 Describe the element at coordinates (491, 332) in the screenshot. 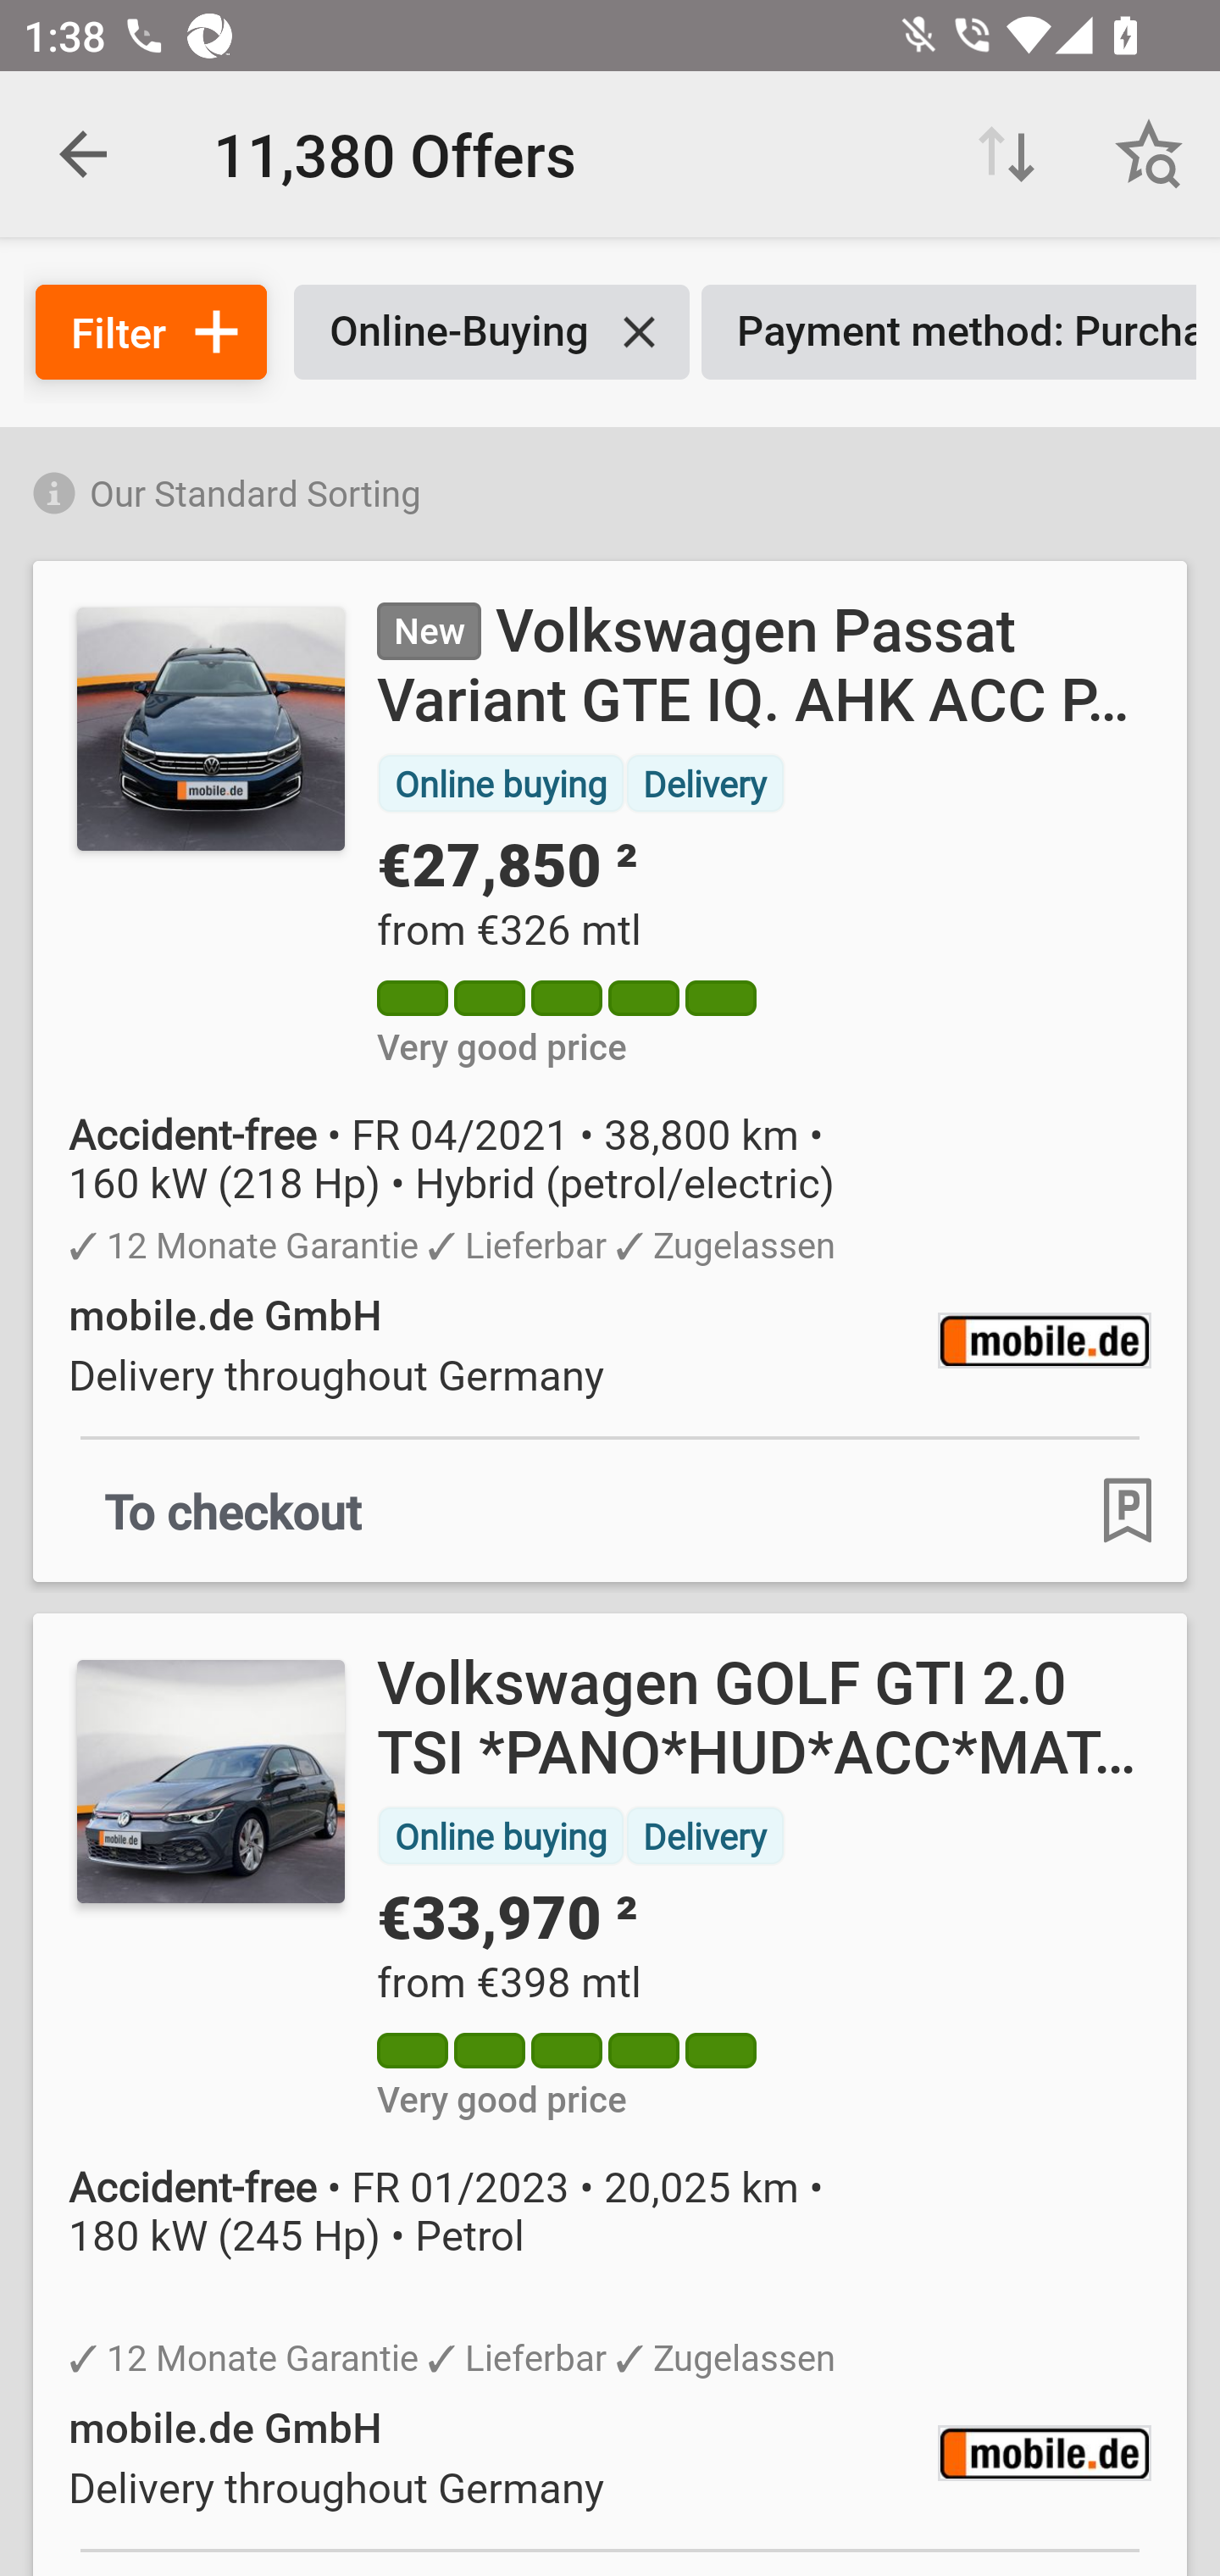

I see `Online-Buying Remove Online-Buying` at that location.